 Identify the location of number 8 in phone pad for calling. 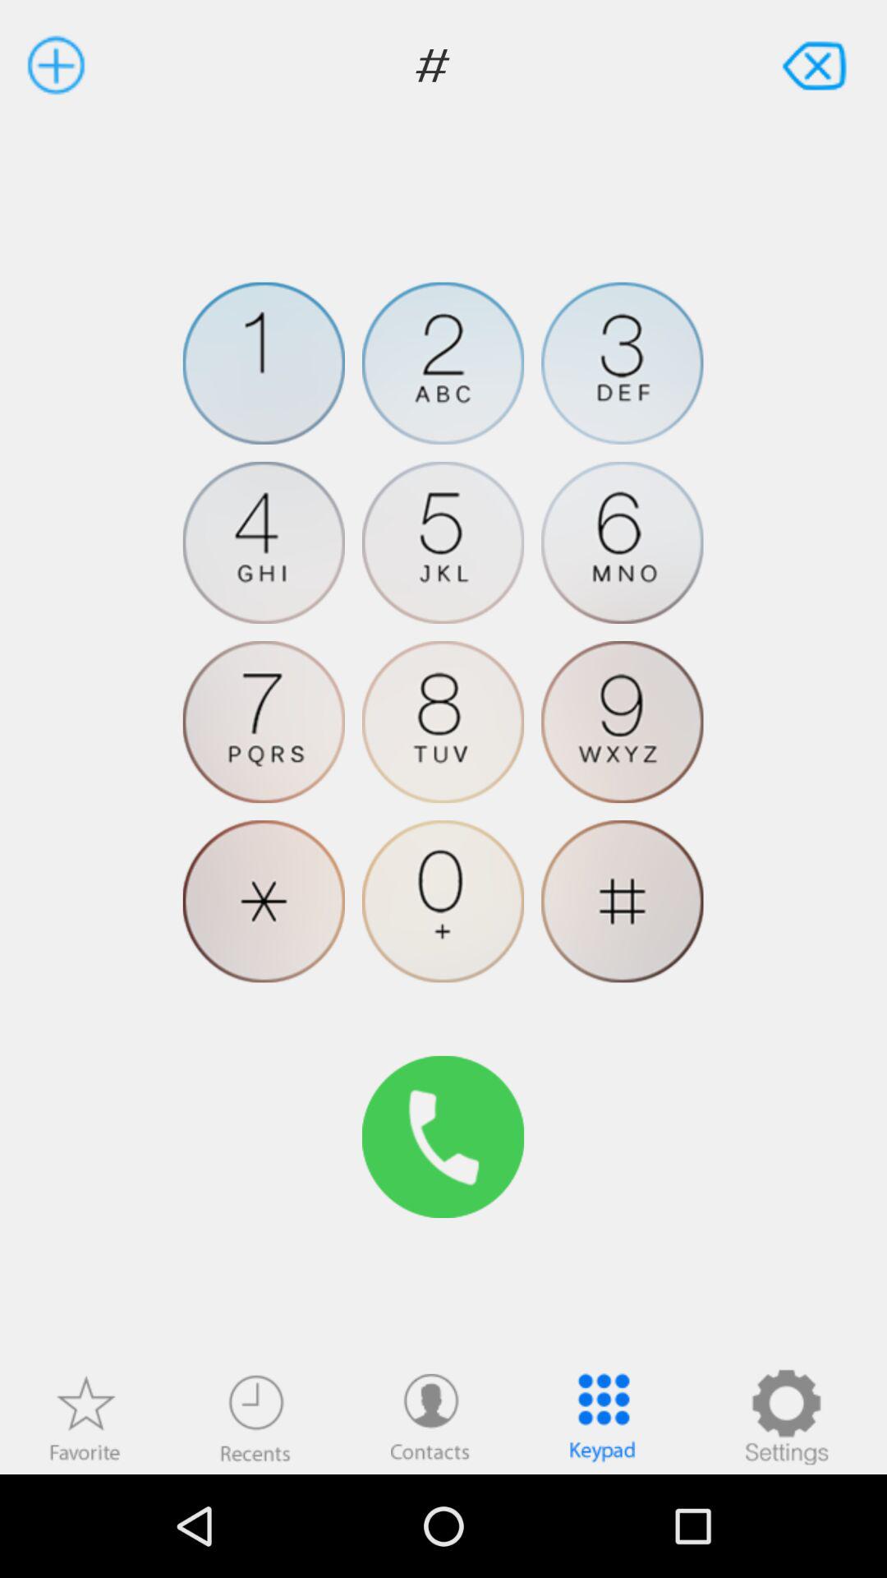
(443, 722).